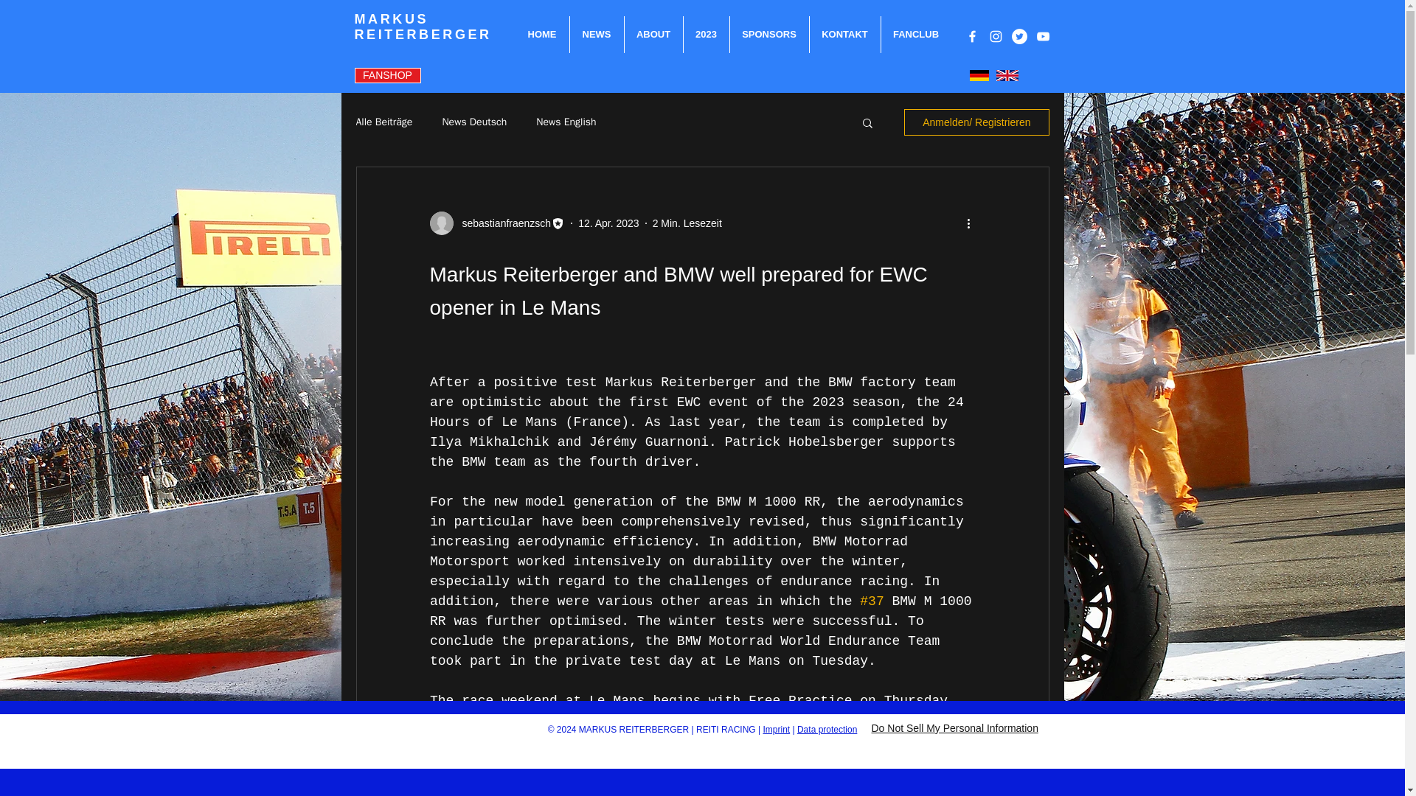 The height and width of the screenshot is (796, 1416). I want to click on 2 Min. Lesezeit, so click(687, 222).